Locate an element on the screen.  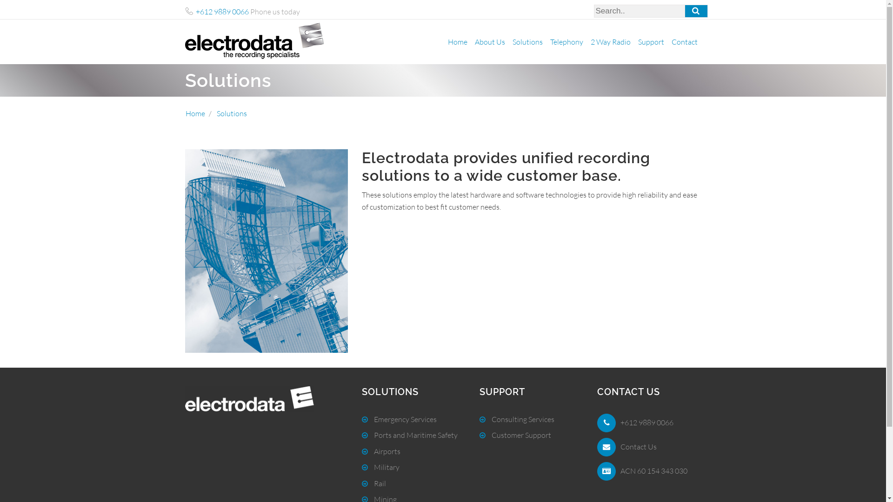
Emergency Services is located at coordinates (399, 419).